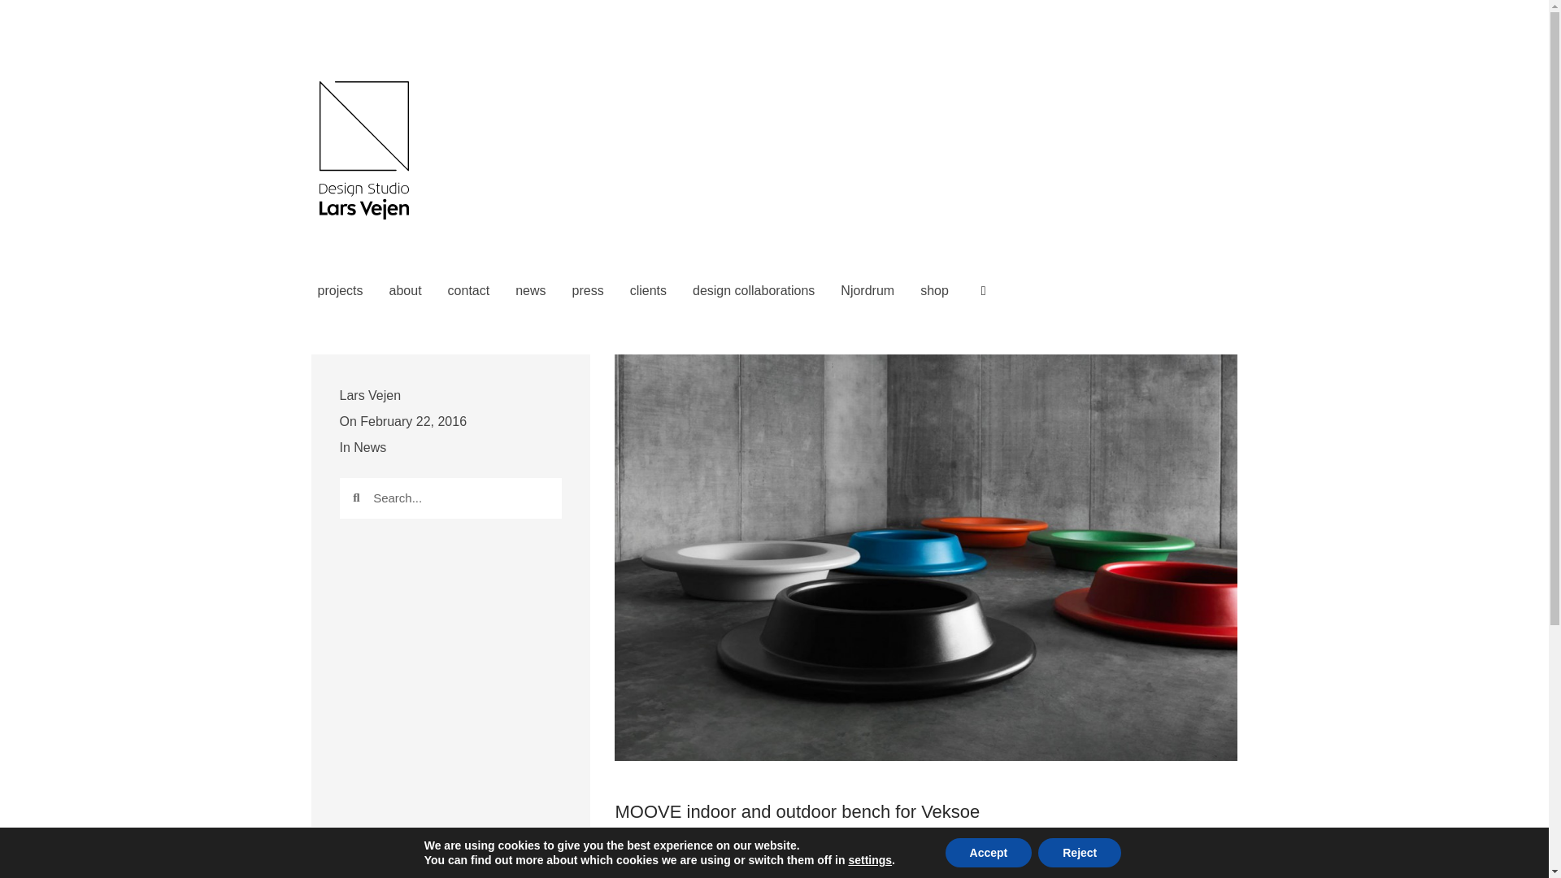 This screenshot has width=1561, height=878. What do you see at coordinates (371, 395) in the screenshot?
I see `Lars Vejen` at bounding box center [371, 395].